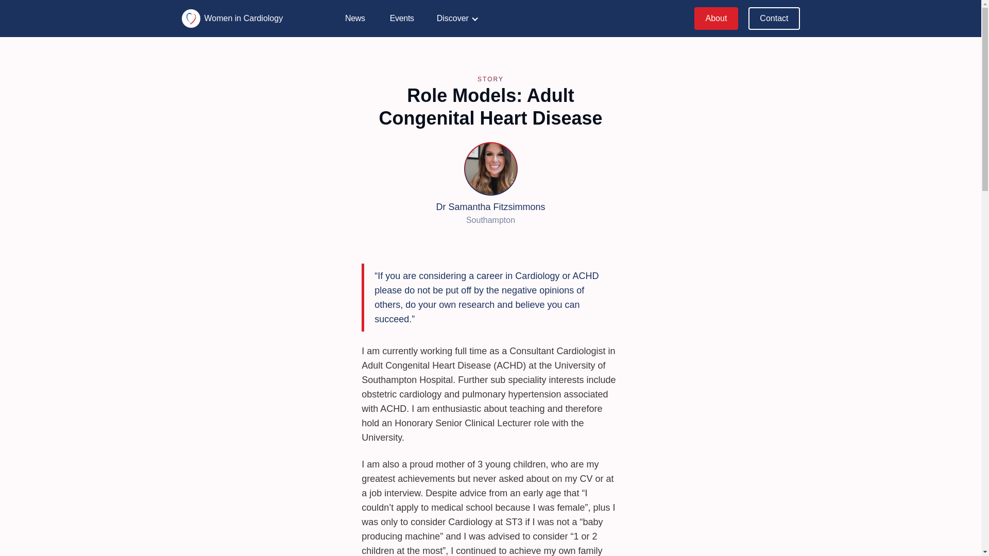 The width and height of the screenshot is (989, 556). Describe the element at coordinates (774, 19) in the screenshot. I see `Contact` at that location.